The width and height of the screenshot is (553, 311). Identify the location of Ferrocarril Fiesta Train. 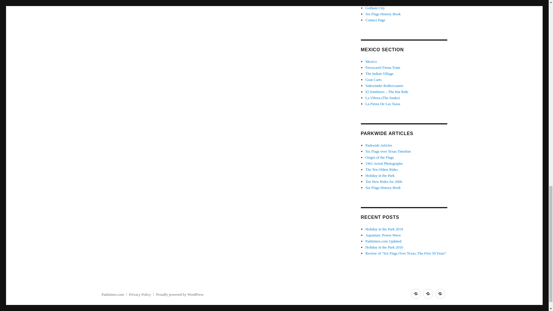
(383, 67).